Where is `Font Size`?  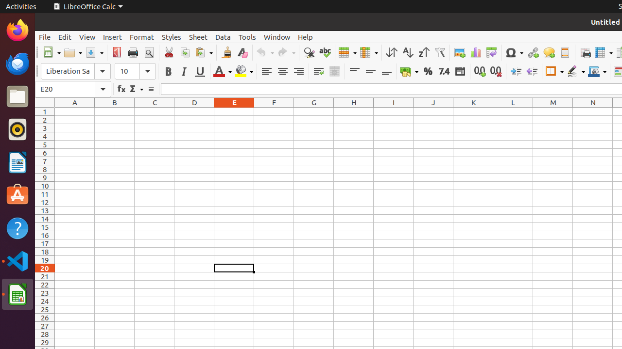
Font Size is located at coordinates (135, 71).